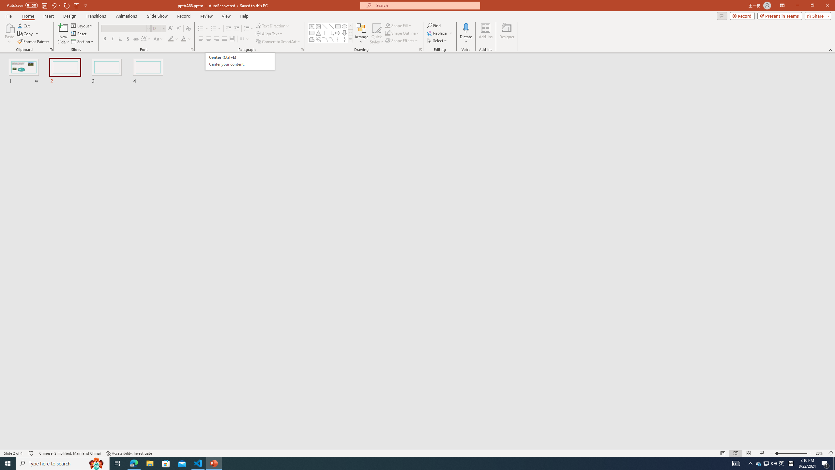 This screenshot has width=835, height=470. I want to click on Accessibility Checker Accessibility: Investigate, so click(129, 453).